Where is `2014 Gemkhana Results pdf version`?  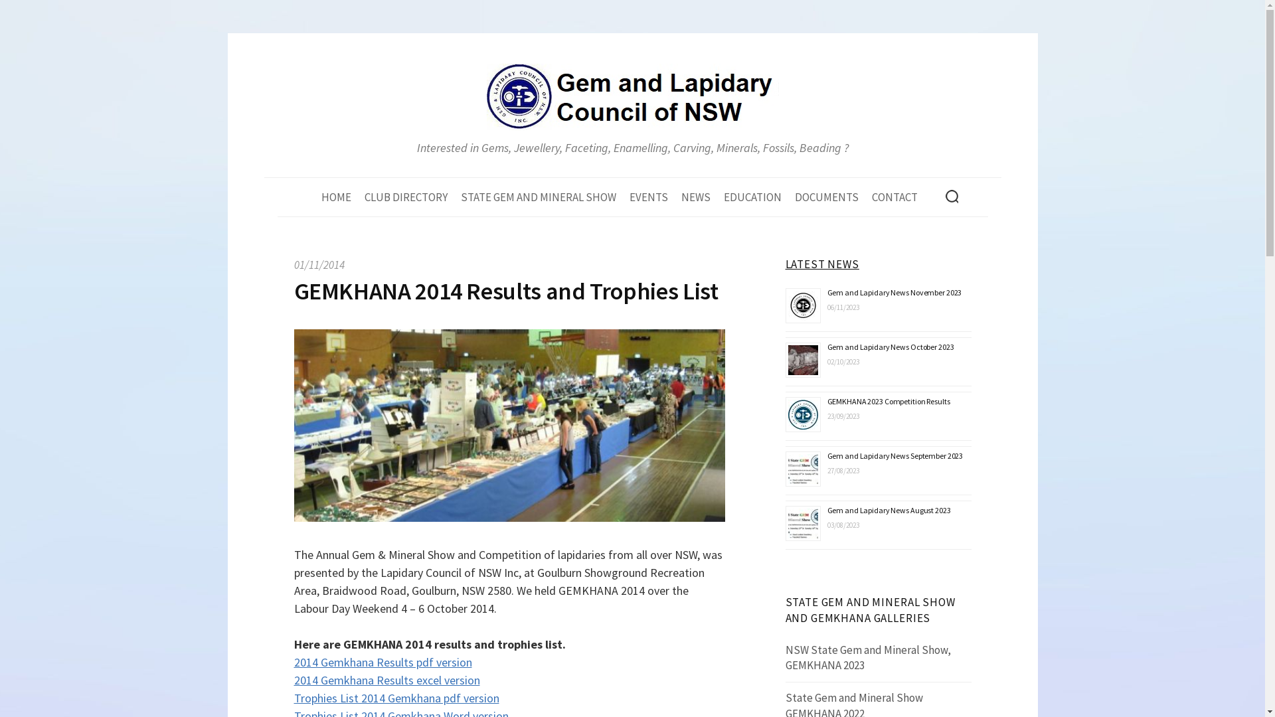 2014 Gemkhana Results pdf version is located at coordinates (382, 663).